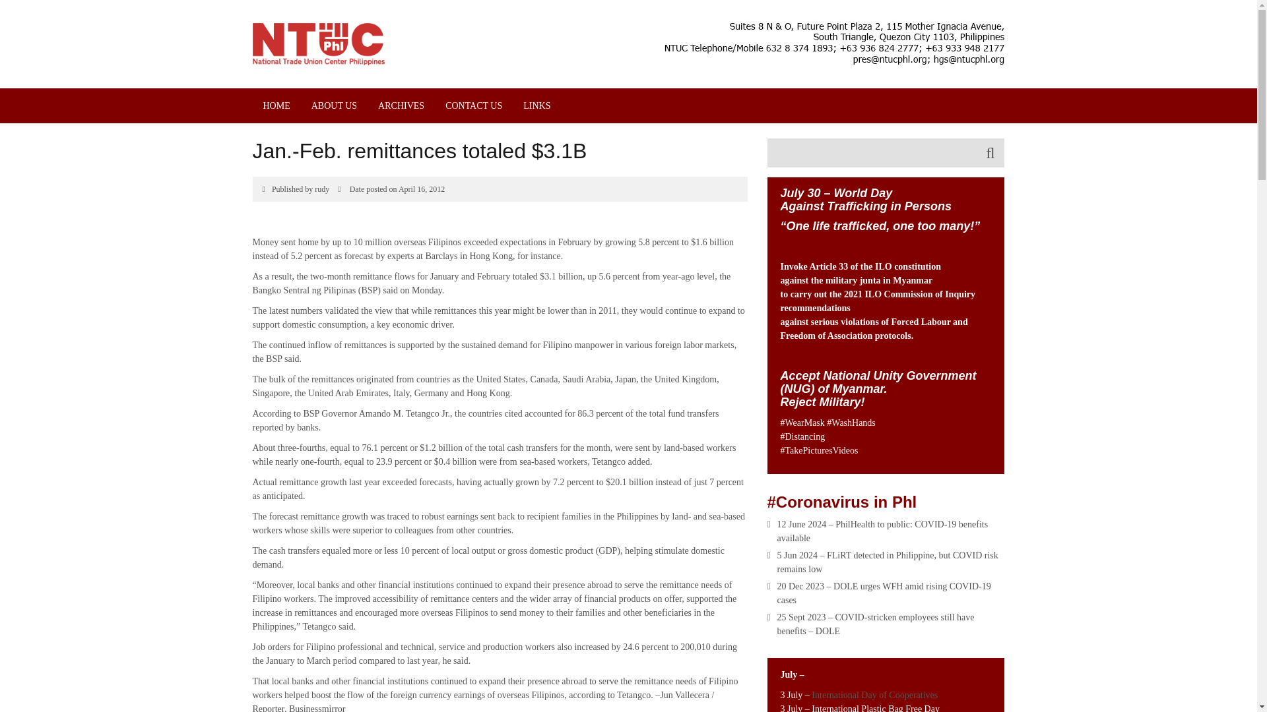 This screenshot has height=712, width=1267. I want to click on LINKS, so click(537, 105).